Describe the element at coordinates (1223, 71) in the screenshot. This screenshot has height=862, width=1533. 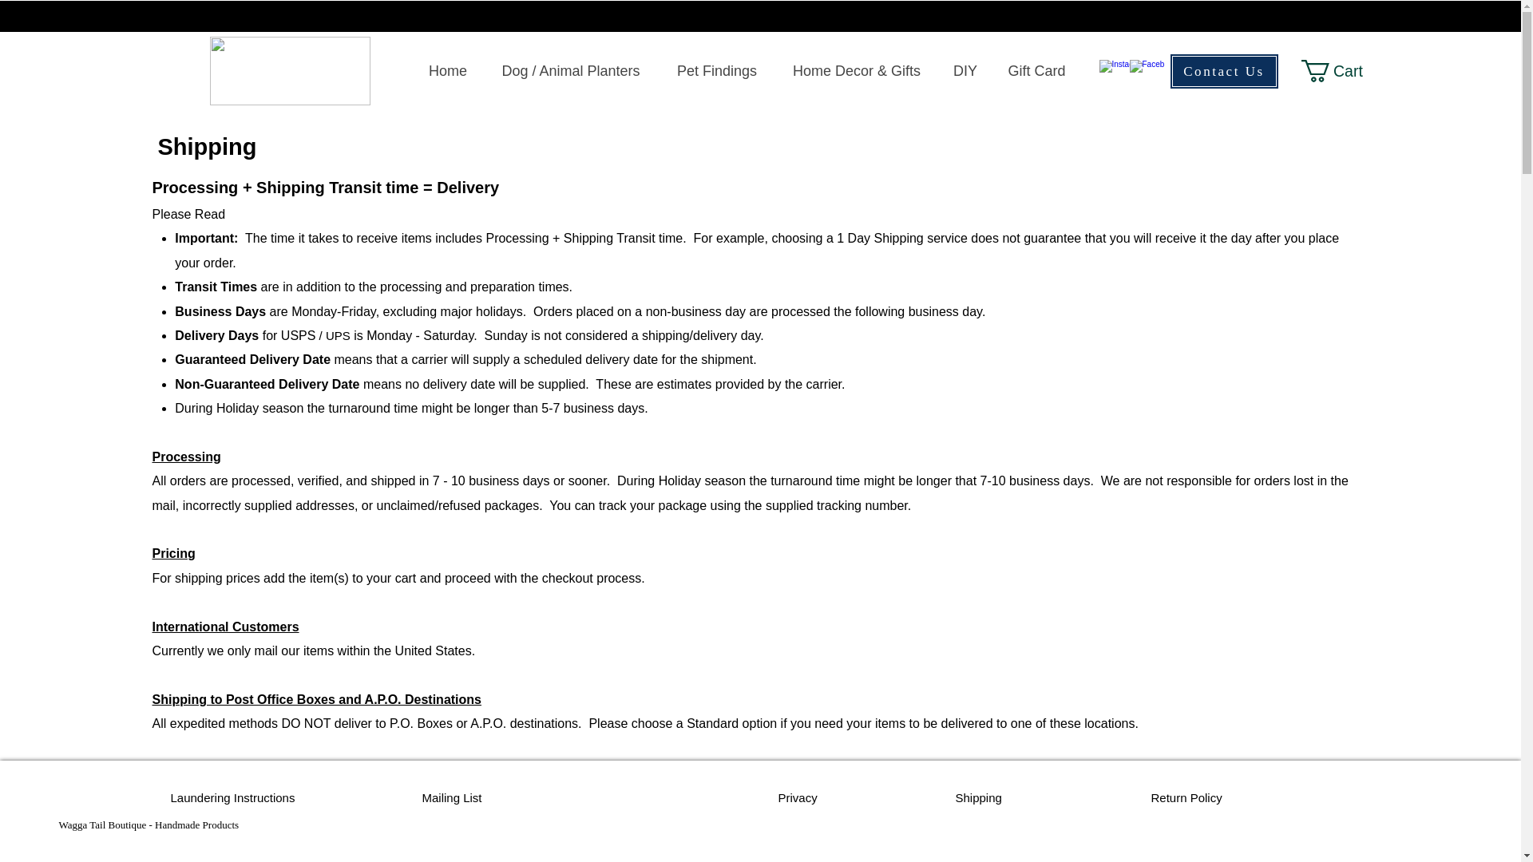
I see `Contact Us` at that location.